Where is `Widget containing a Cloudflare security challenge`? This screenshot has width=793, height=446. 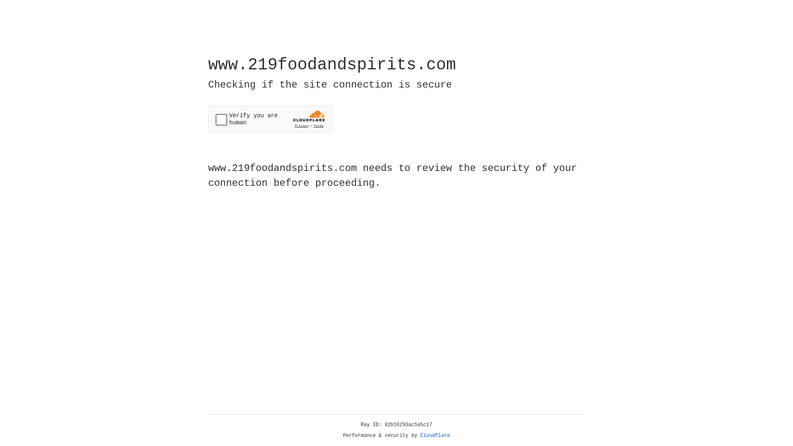
Widget containing a Cloudflare security challenge is located at coordinates (270, 119).